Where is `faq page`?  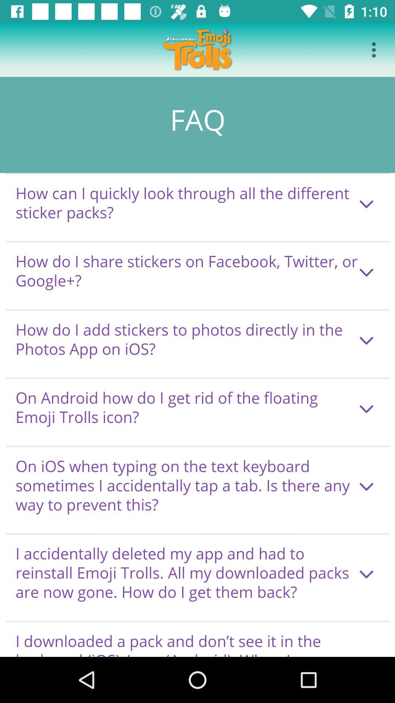
faq page is located at coordinates (197, 367).